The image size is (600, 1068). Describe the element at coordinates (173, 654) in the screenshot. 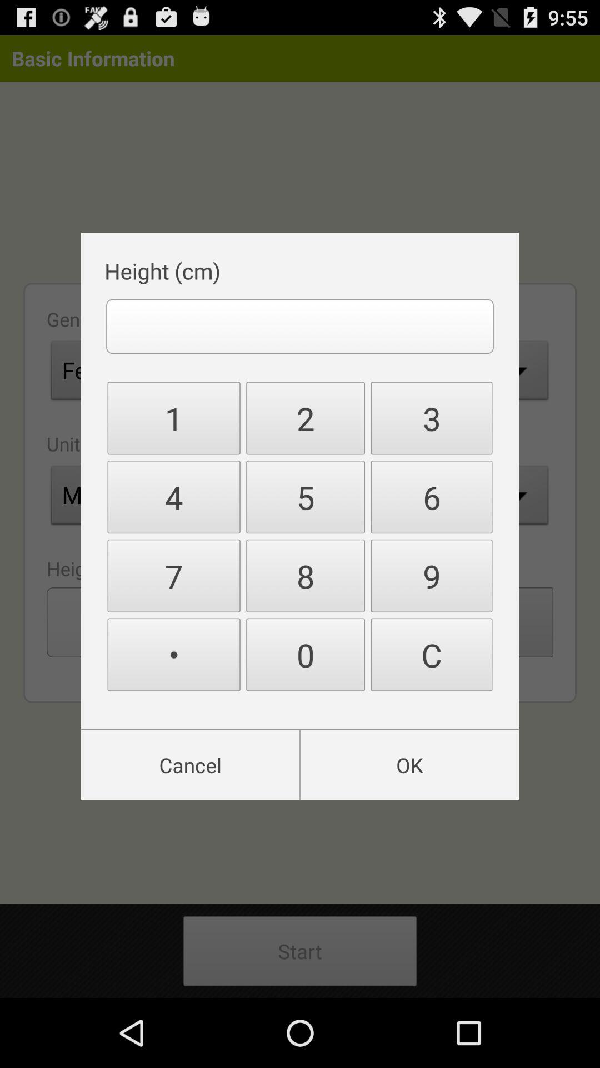

I see `turn on item below the 7 item` at that location.